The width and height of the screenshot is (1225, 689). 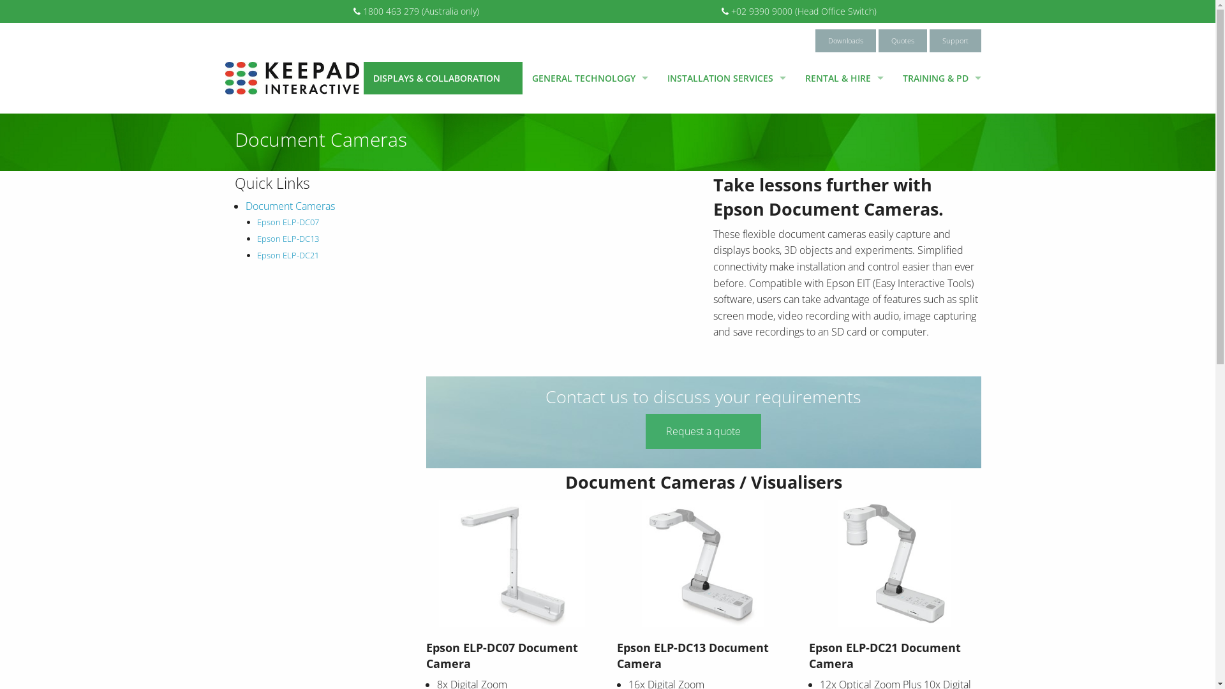 What do you see at coordinates (726, 108) in the screenshot?
I see `Classrooms & Training Rooms` at bounding box center [726, 108].